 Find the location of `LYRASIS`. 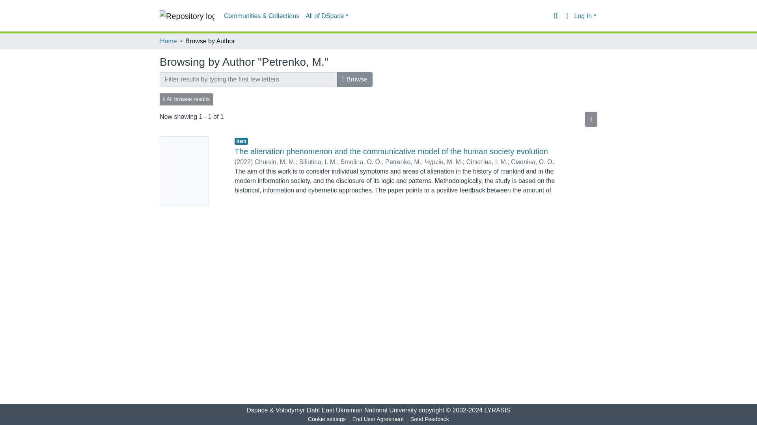

LYRASIS is located at coordinates (497, 410).